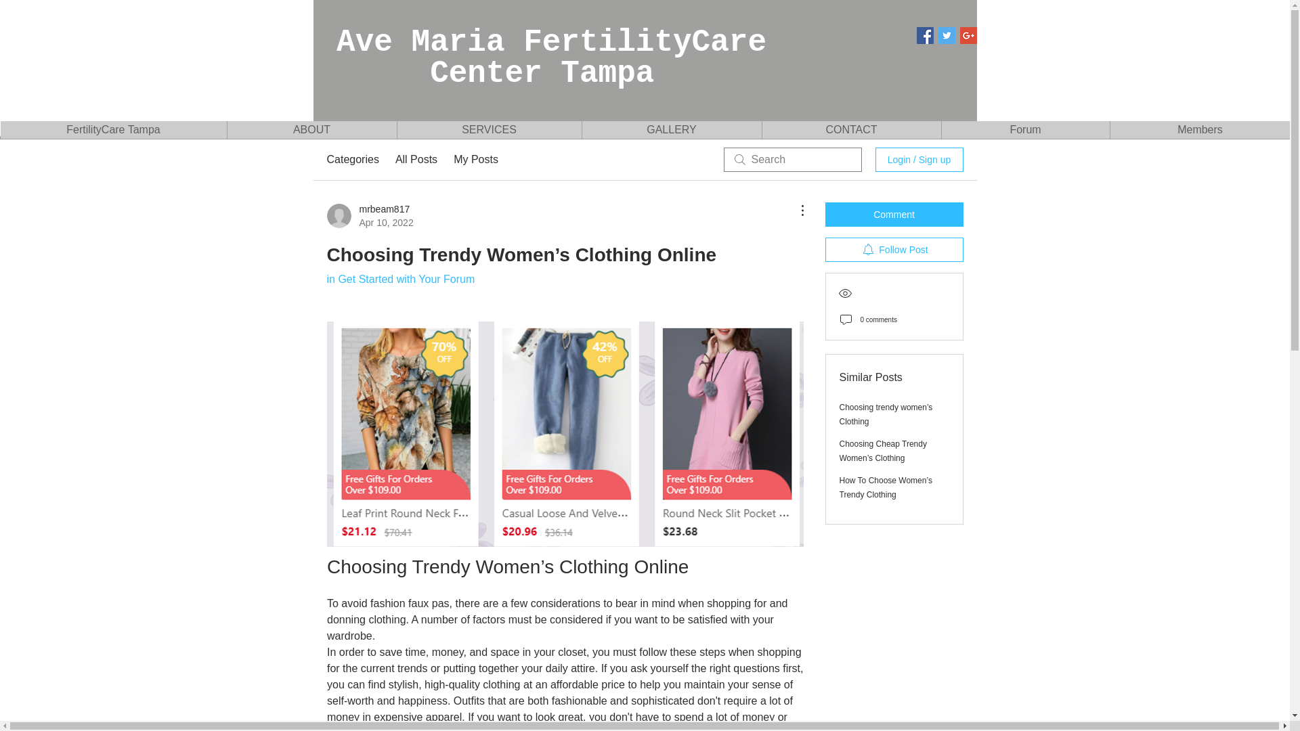 This screenshot has height=731, width=1300. I want to click on Comment, so click(894, 214).